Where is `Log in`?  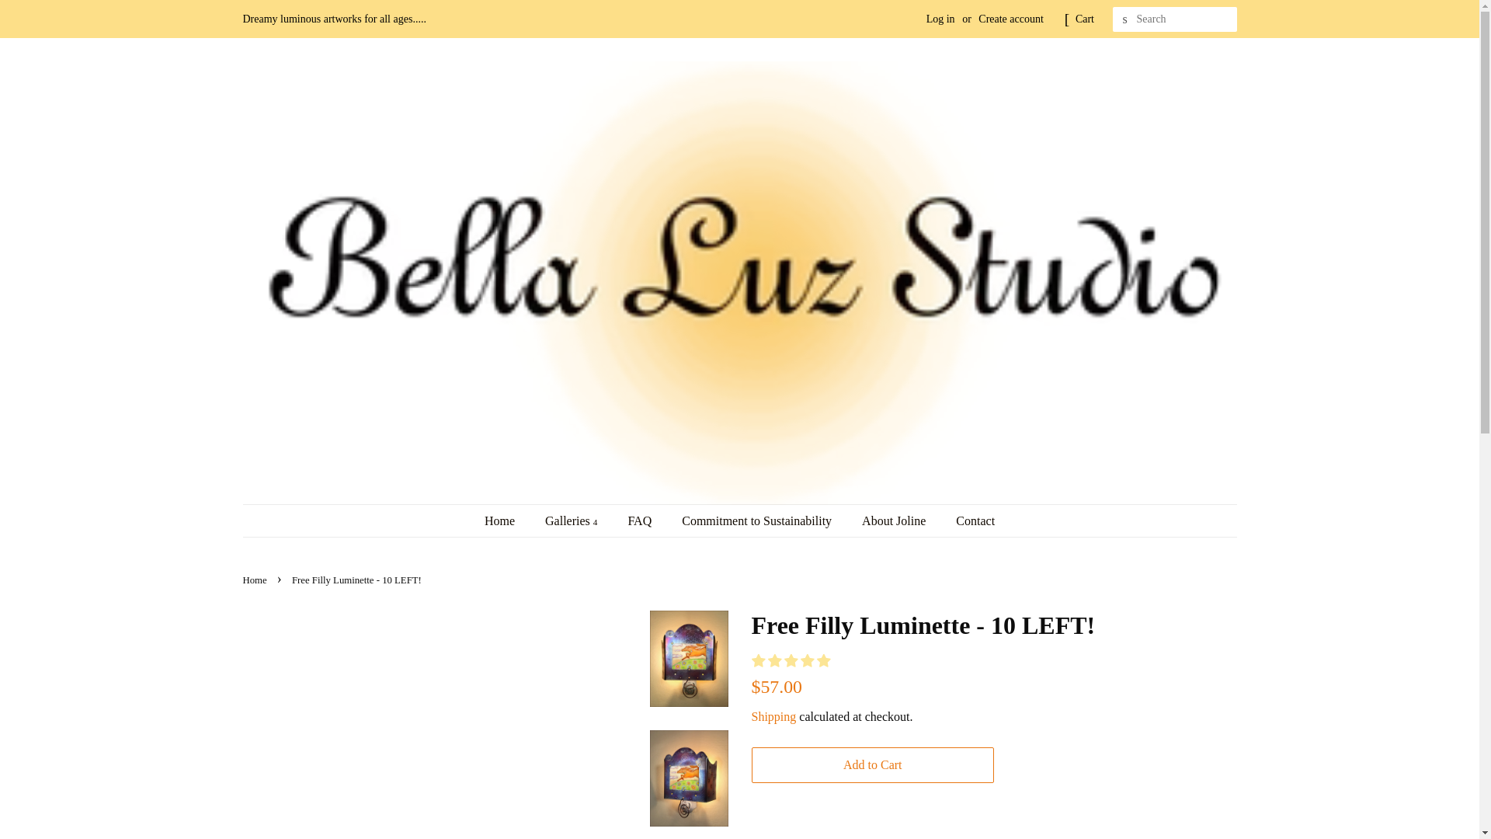
Log in is located at coordinates (940, 19).